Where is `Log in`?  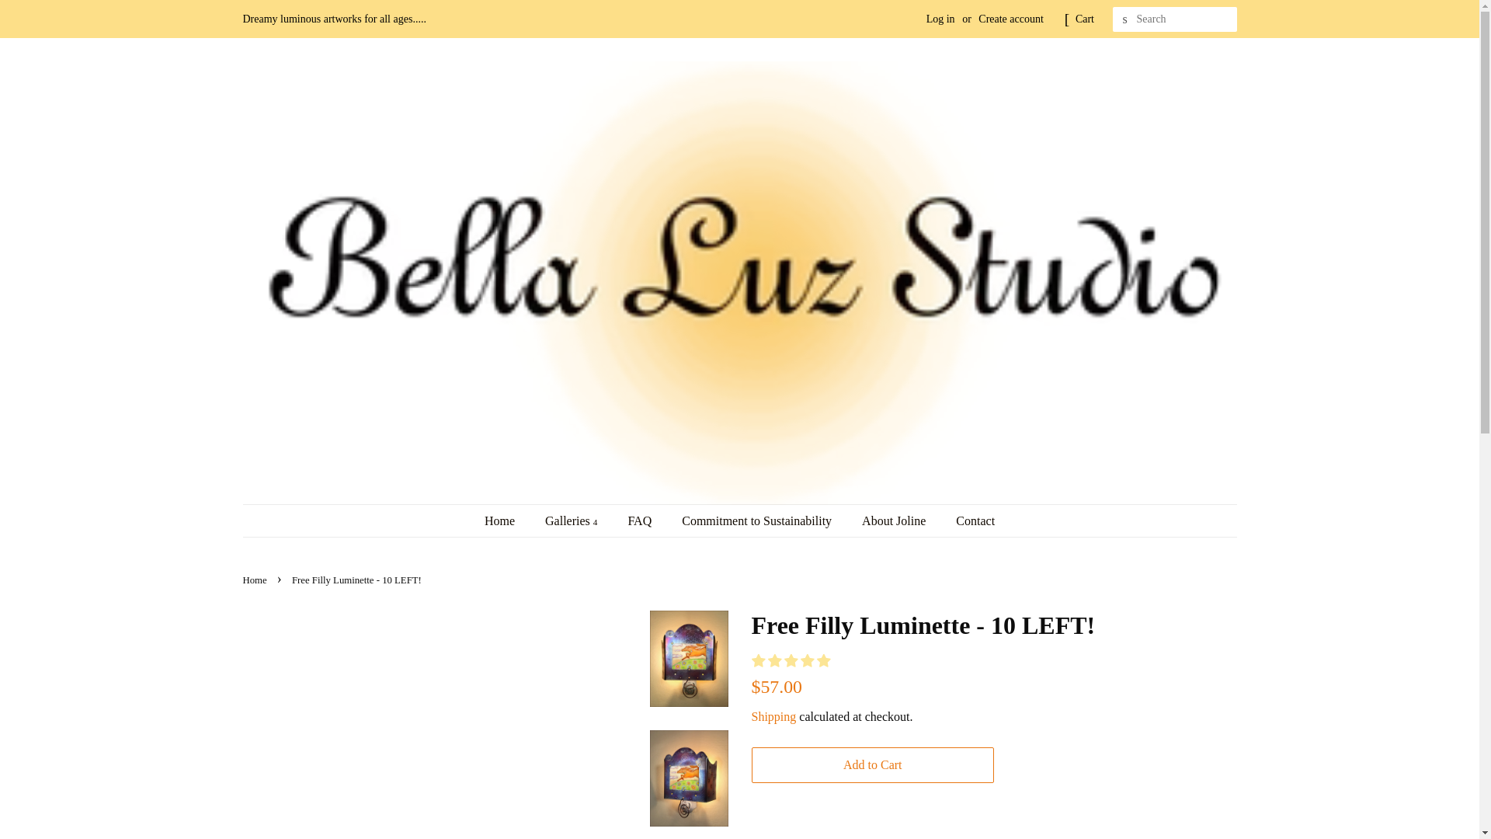
Log in is located at coordinates (940, 19).